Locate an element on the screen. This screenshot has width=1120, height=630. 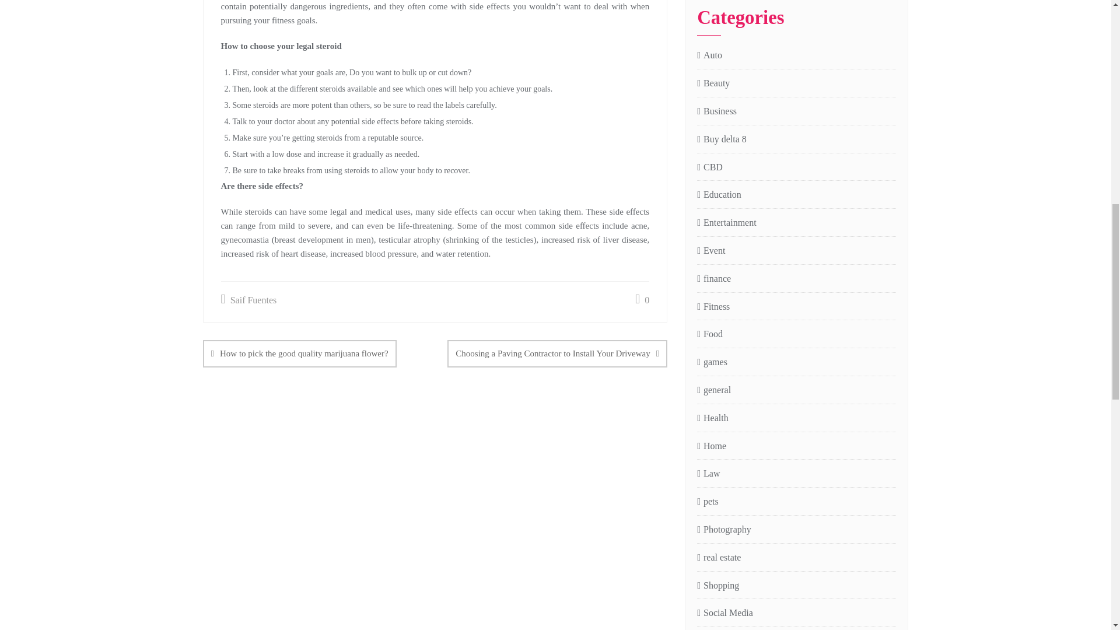
Law is located at coordinates (708, 474).